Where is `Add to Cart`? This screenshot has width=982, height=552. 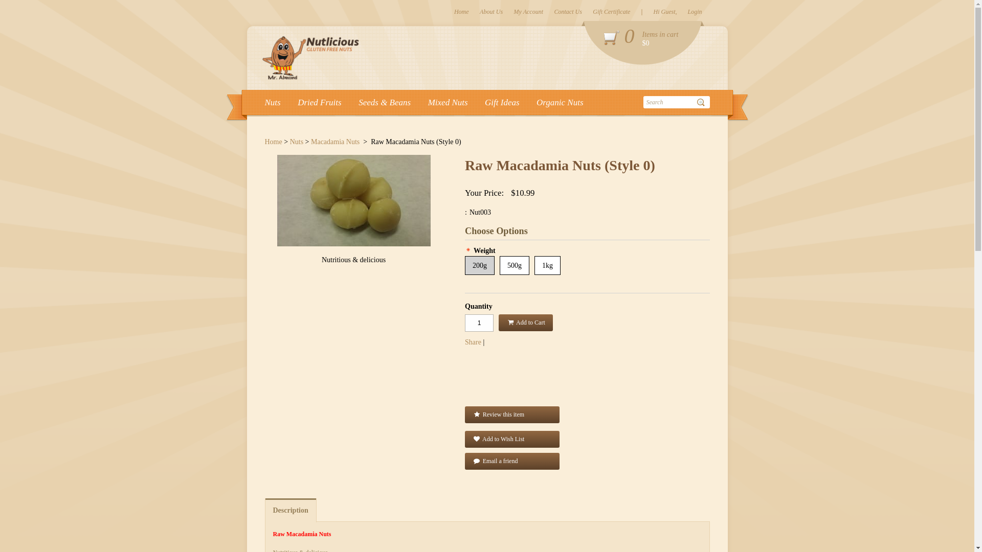 Add to Cart is located at coordinates (526, 323).